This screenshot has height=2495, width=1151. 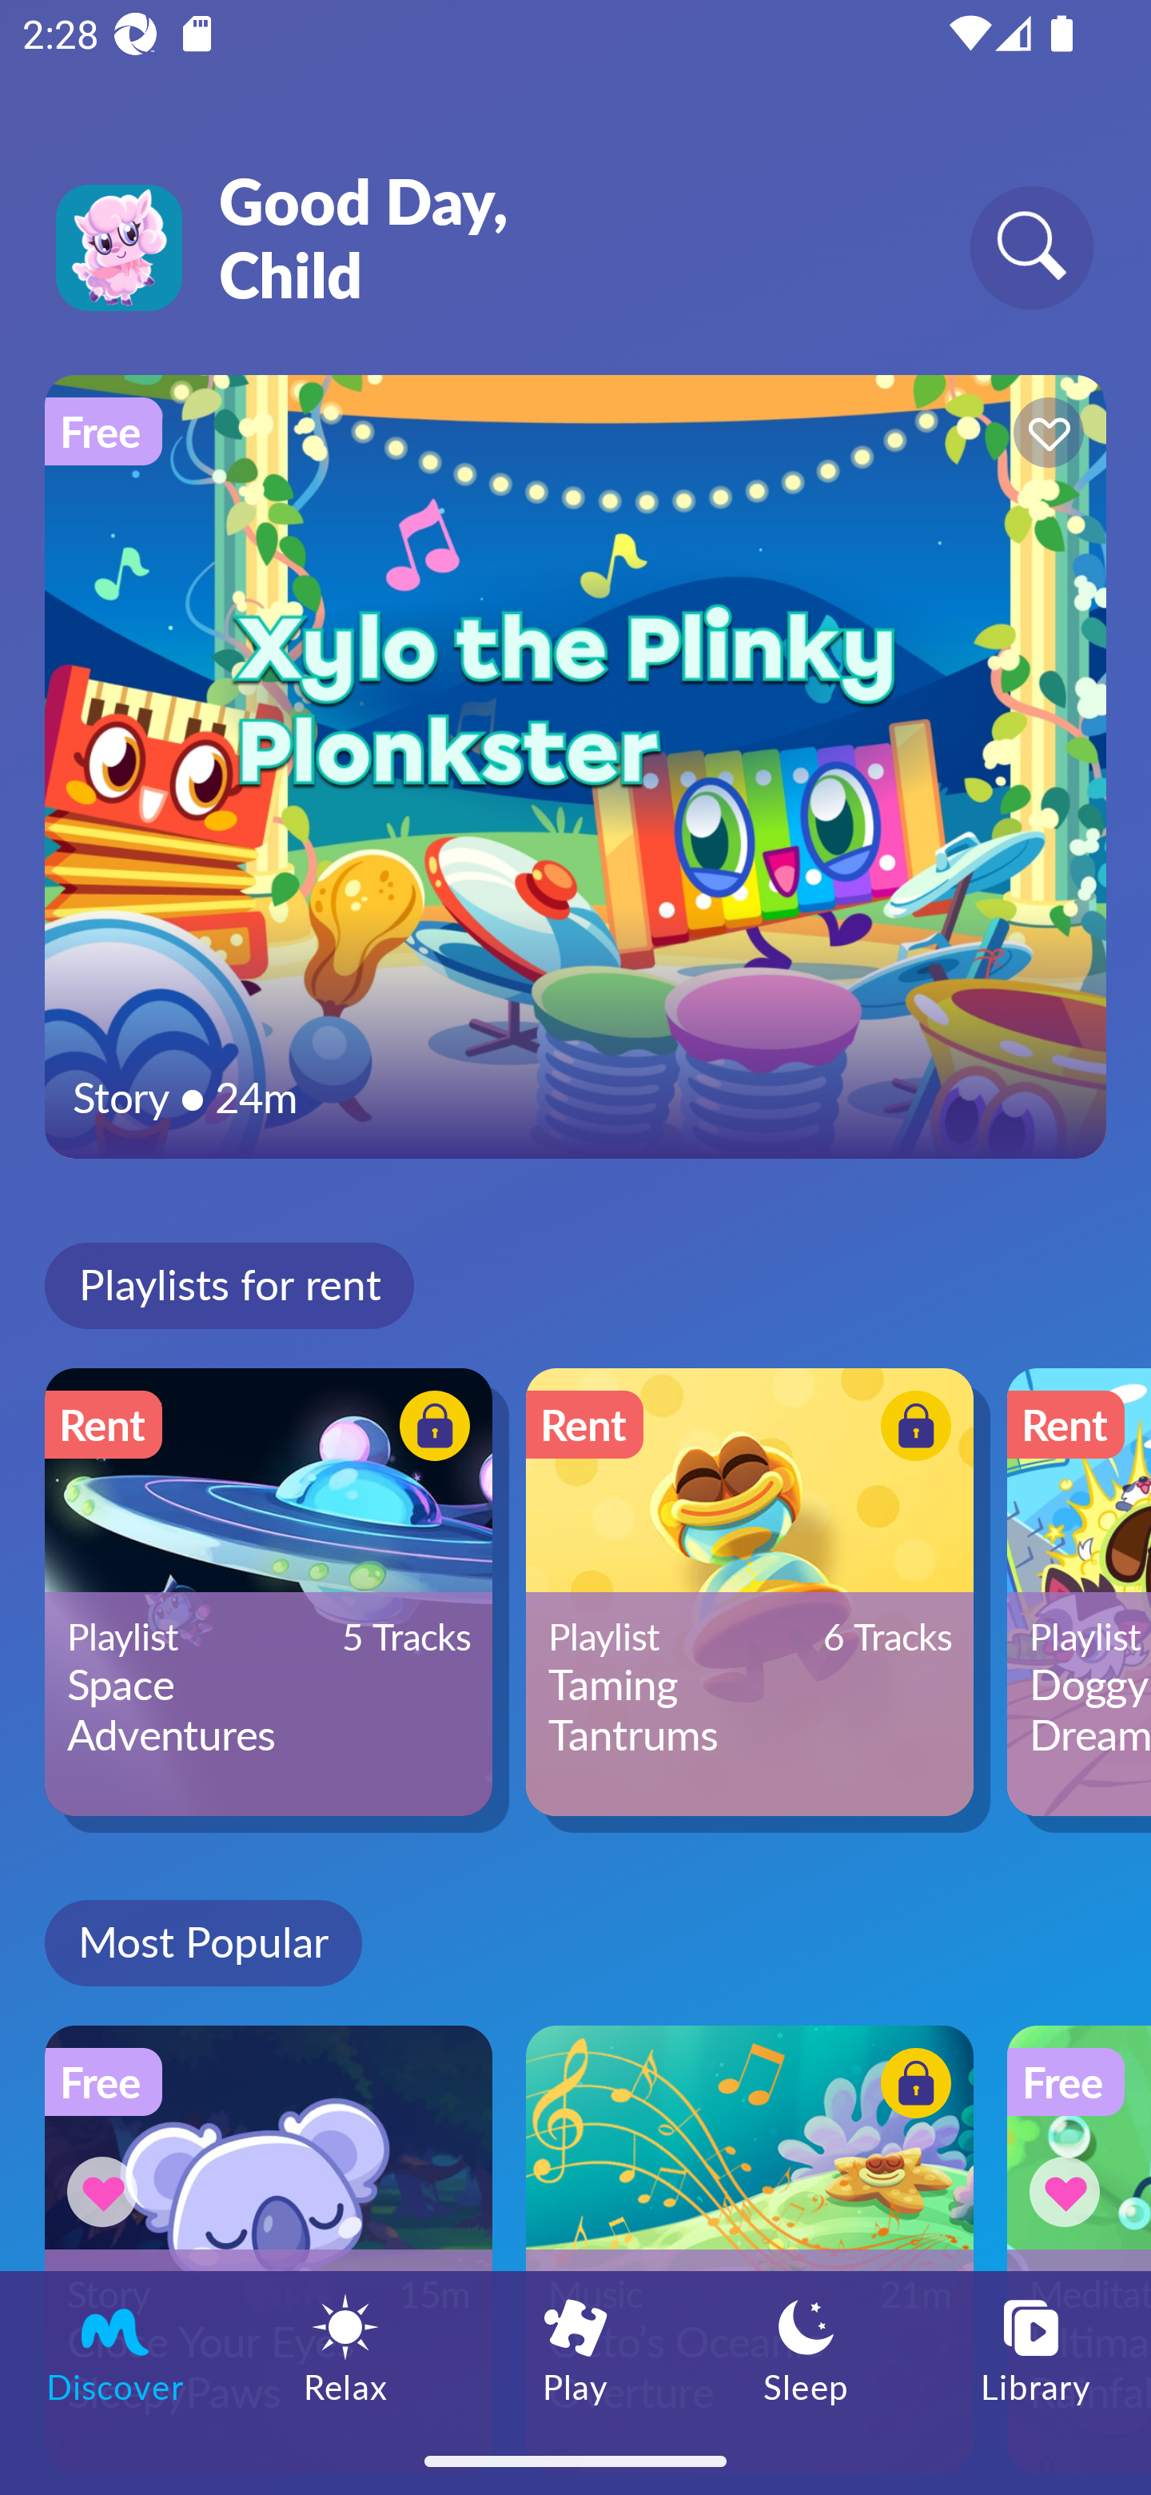 I want to click on Featured Content Free Button Story ● 24m, so click(x=575, y=766).